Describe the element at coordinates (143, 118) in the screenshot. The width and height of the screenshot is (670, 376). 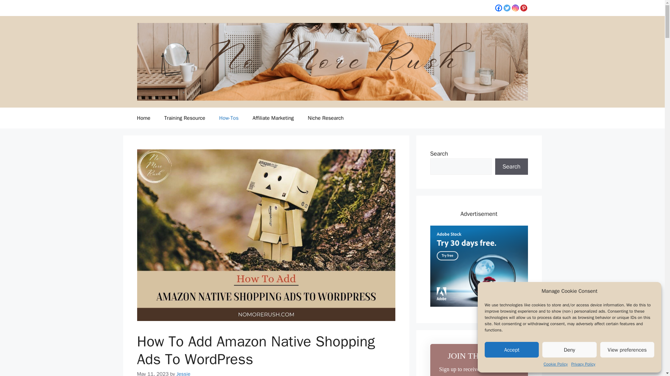
I see `Home` at that location.